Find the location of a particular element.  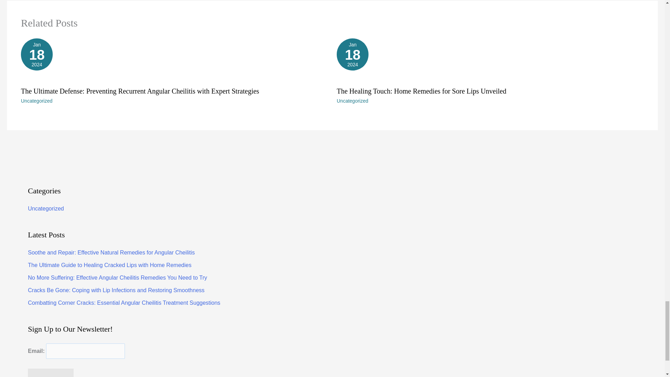

Subscribe is located at coordinates (490, 60).